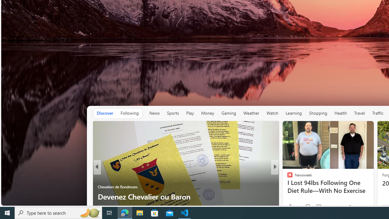  Describe the element at coordinates (317, 207) in the screenshot. I see `View comments 73 Comment` at that location.